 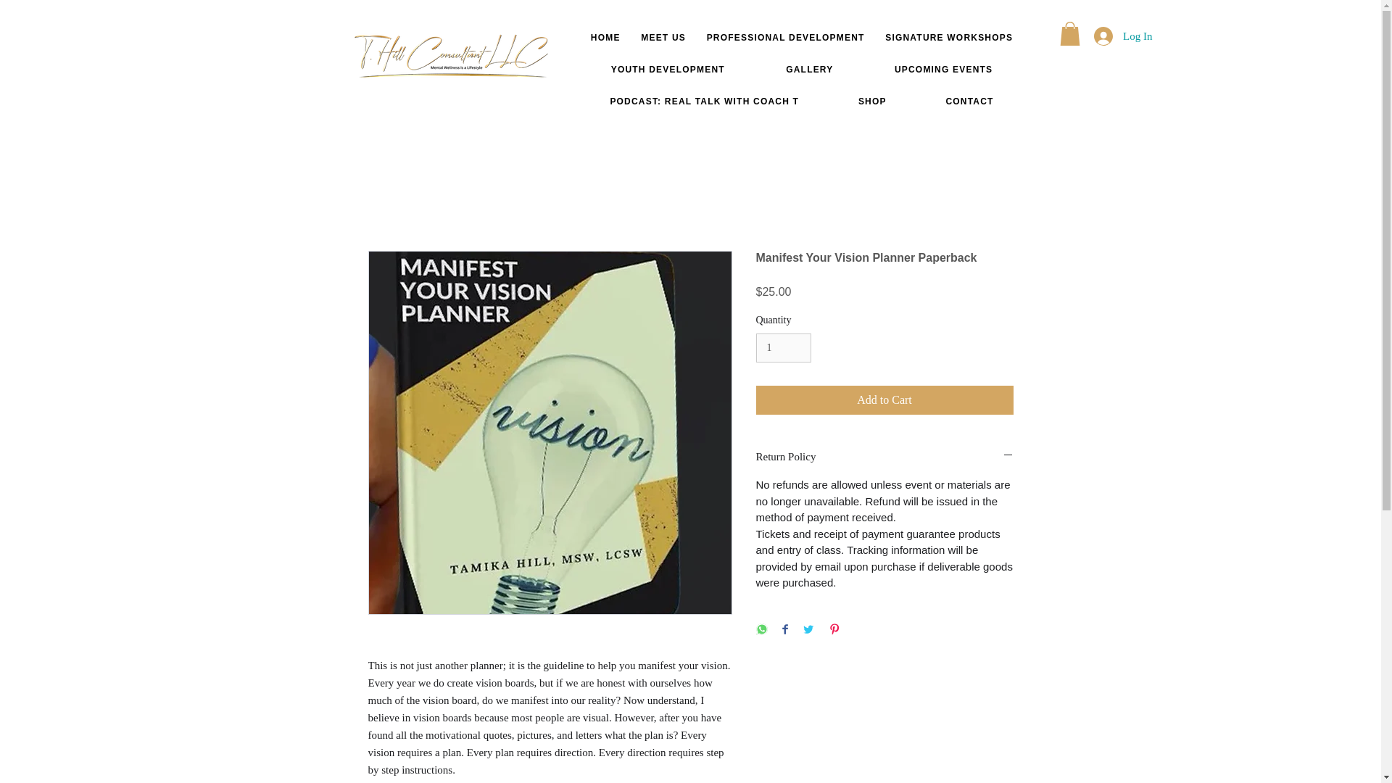 I want to click on HOME, so click(x=605, y=38).